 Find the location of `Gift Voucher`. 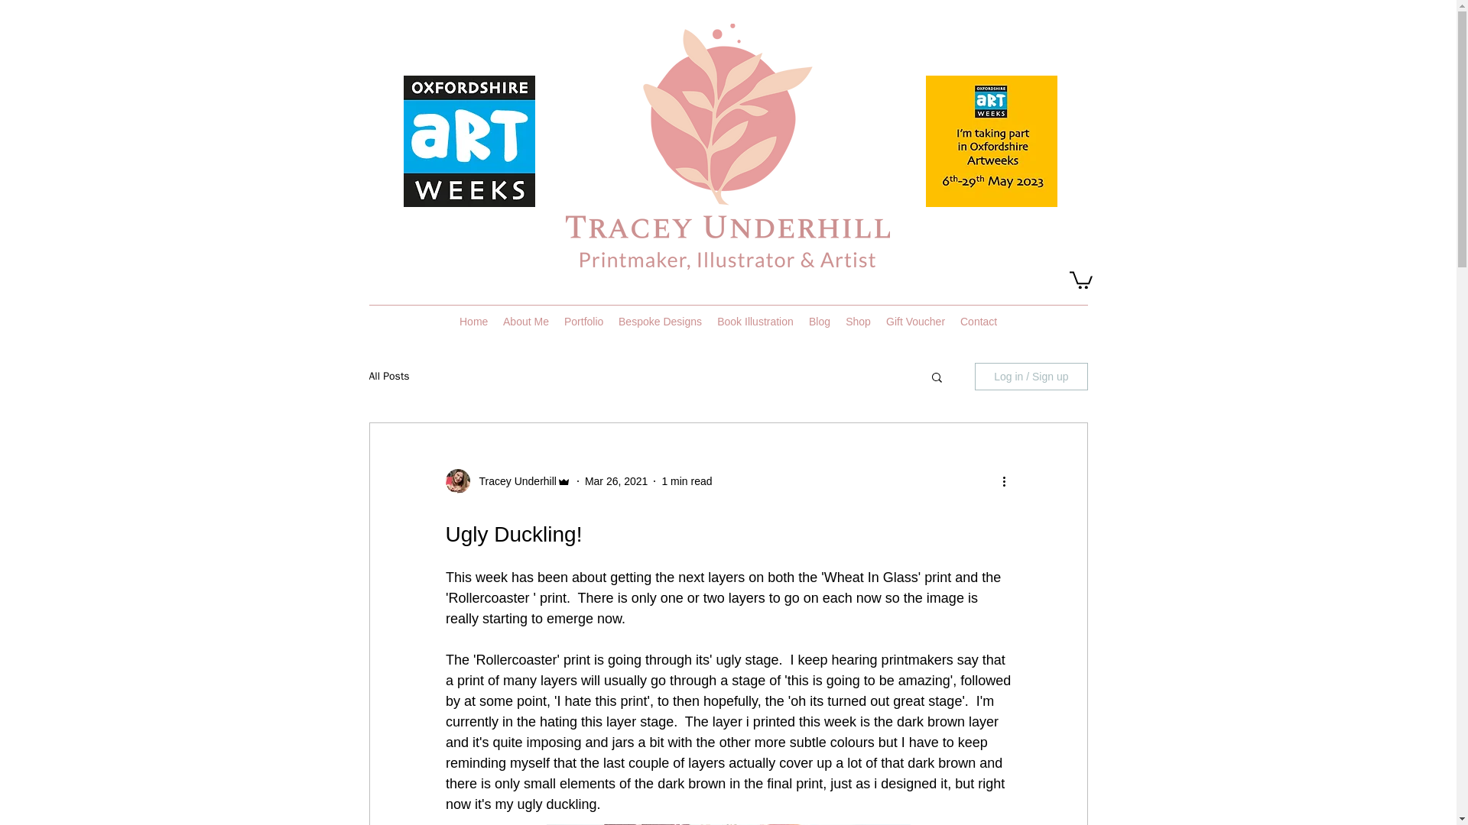

Gift Voucher is located at coordinates (915, 322).